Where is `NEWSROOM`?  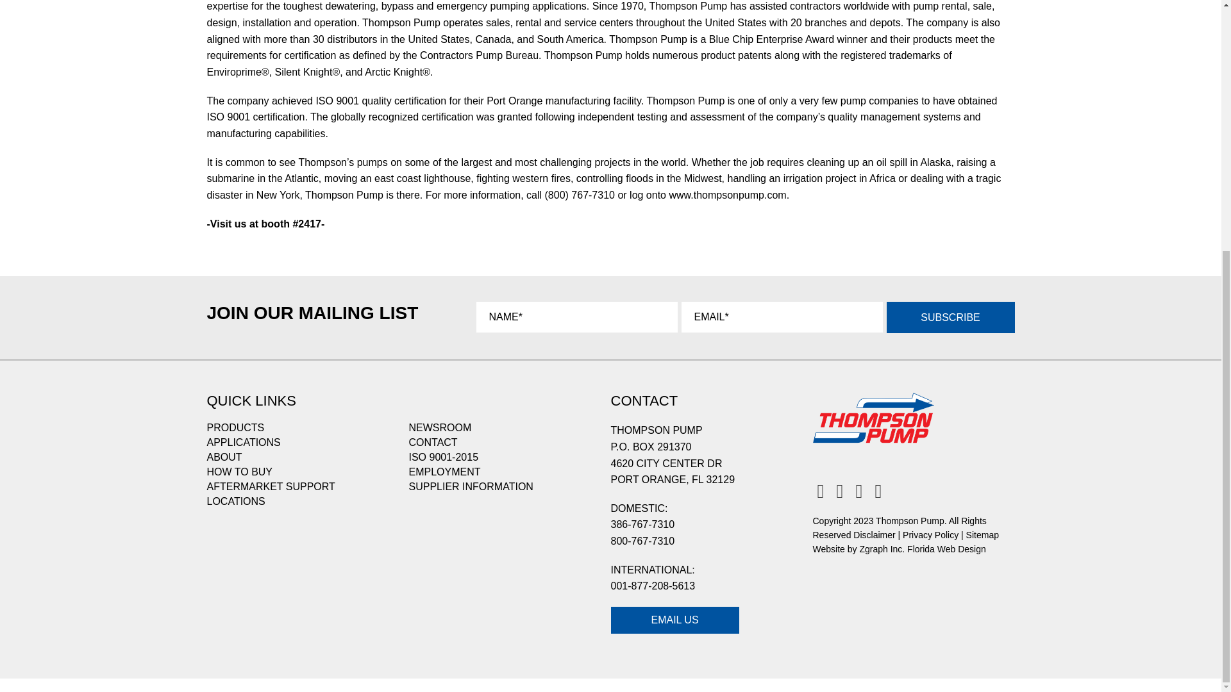 NEWSROOM is located at coordinates (440, 428).